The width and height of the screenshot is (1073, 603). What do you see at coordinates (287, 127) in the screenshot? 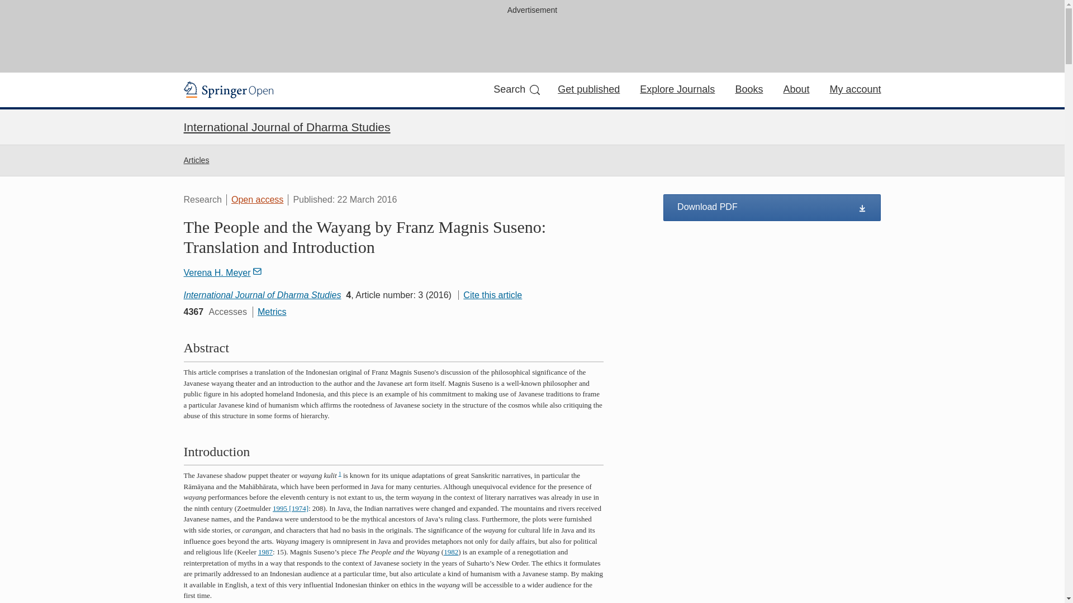
I see `International Journal of Dharma Studies` at bounding box center [287, 127].